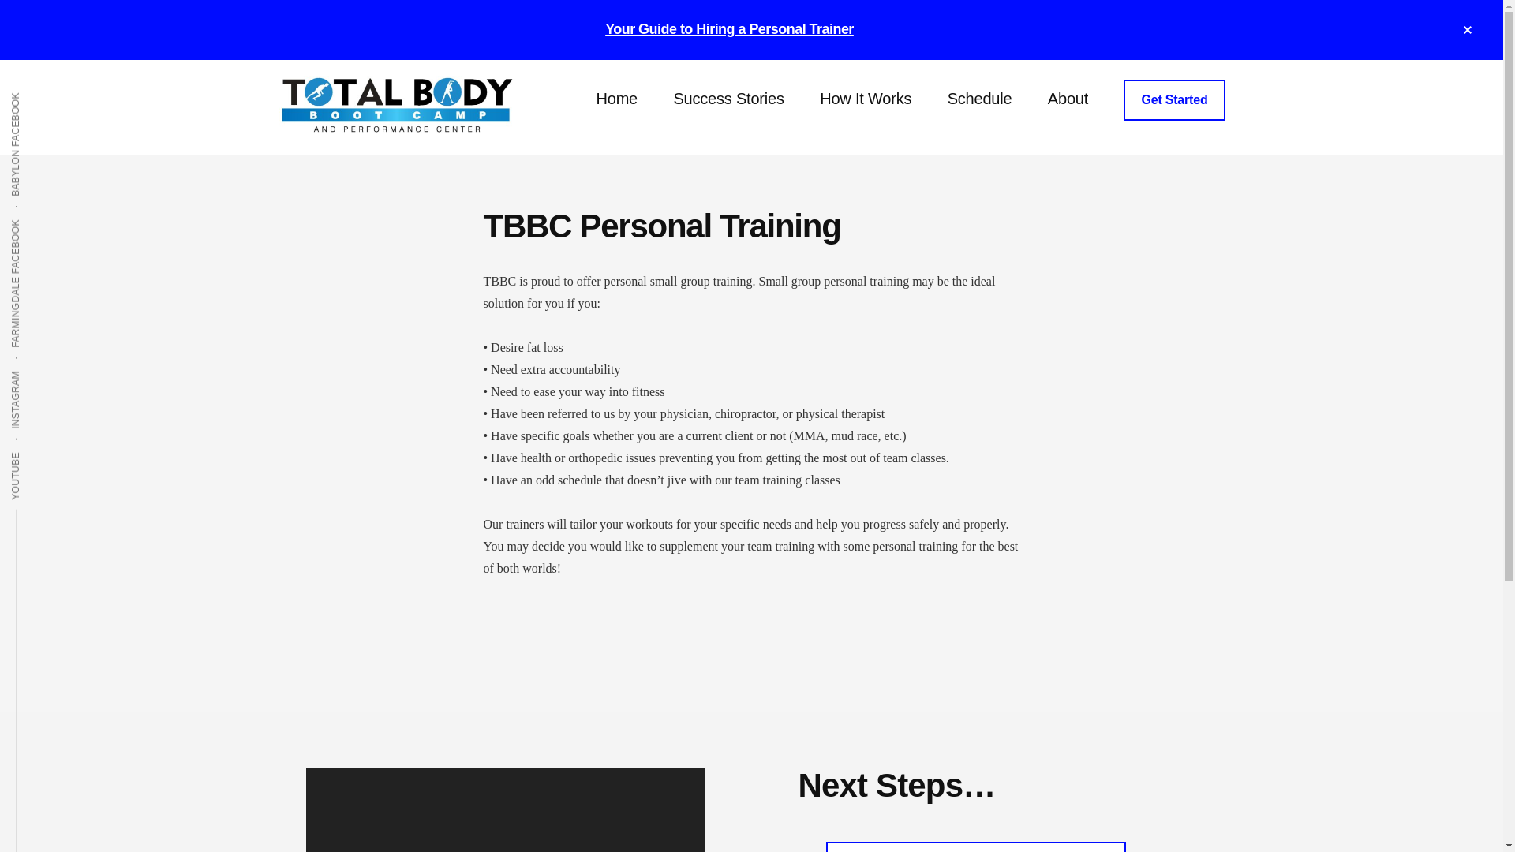 The image size is (1515, 852). I want to click on Schedule, so click(980, 99).